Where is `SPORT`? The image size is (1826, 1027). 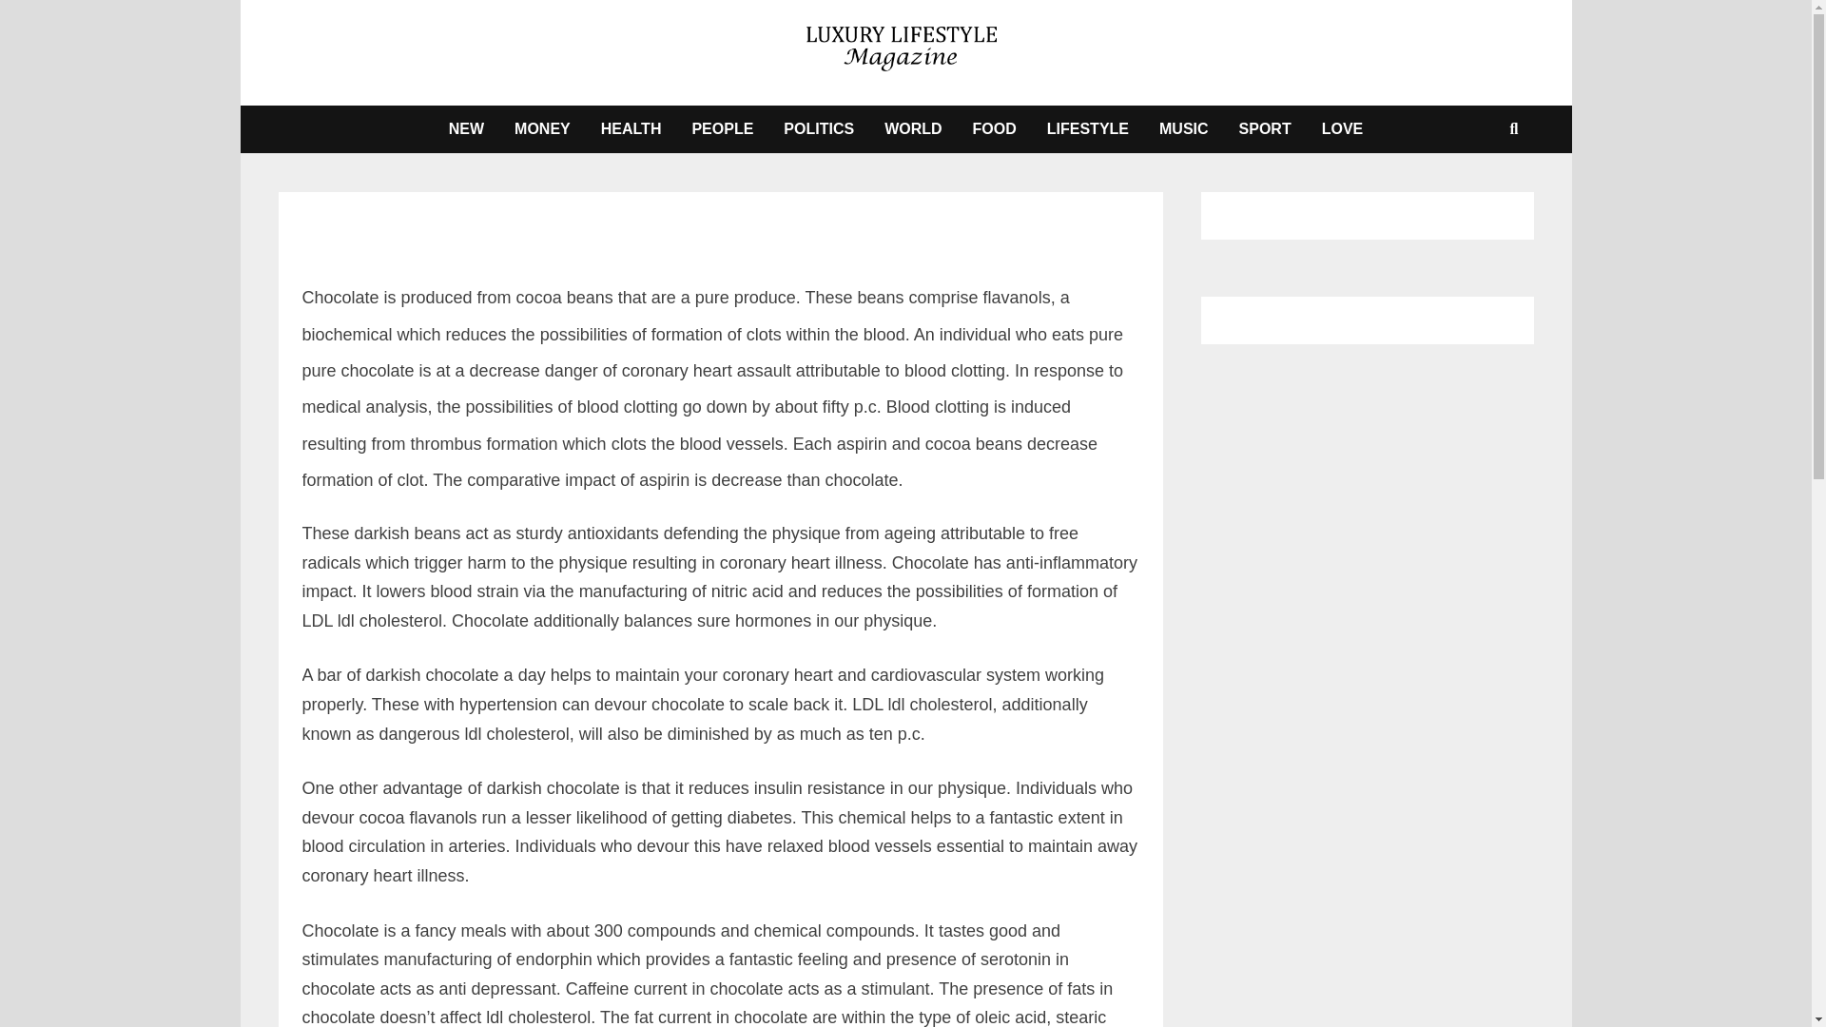 SPORT is located at coordinates (1265, 129).